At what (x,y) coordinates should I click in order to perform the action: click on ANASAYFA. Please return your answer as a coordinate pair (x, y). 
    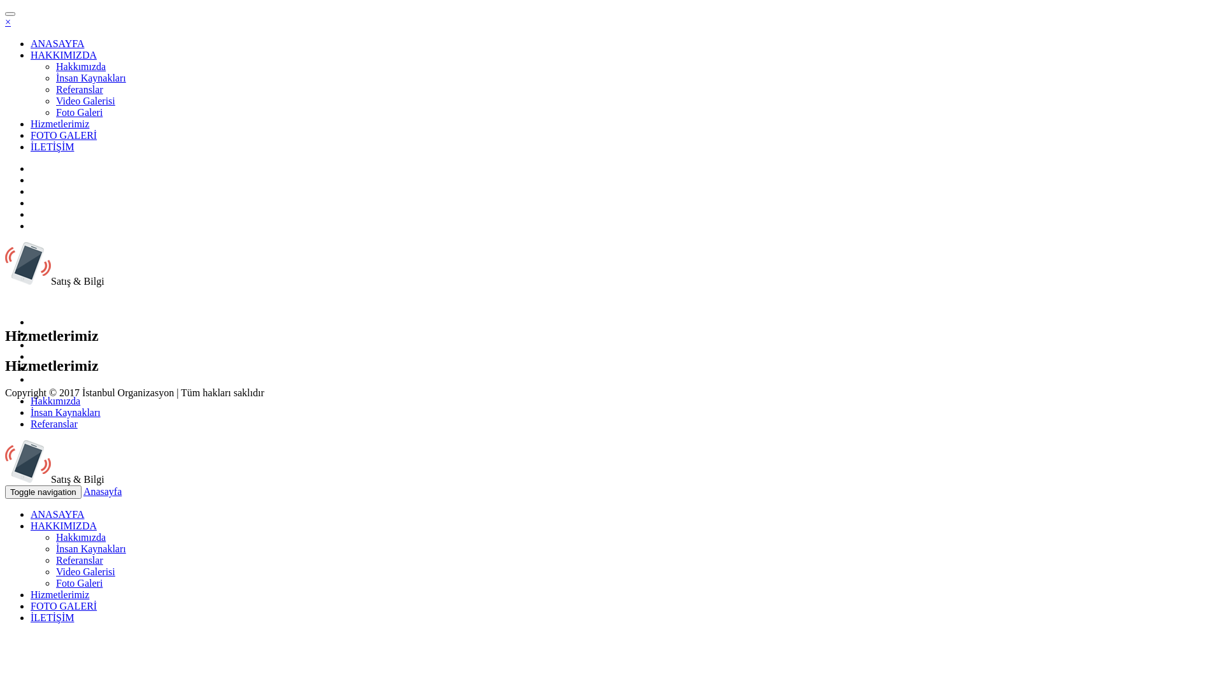
    Looking at the image, I should click on (57, 43).